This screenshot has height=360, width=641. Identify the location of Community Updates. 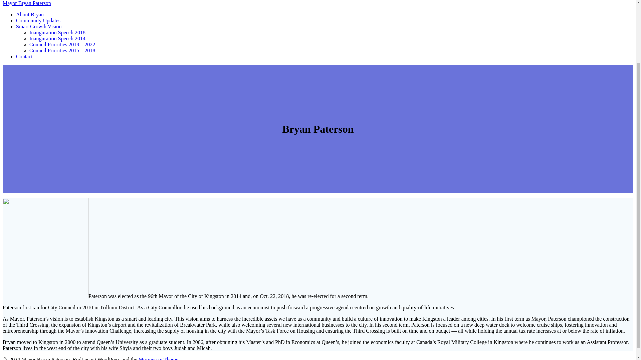
(38, 20).